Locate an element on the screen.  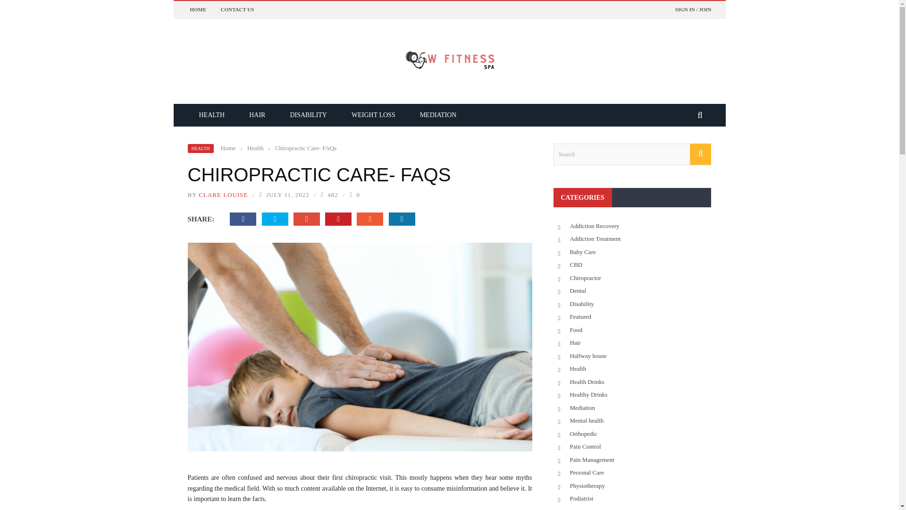
CONTACT US is located at coordinates (238, 9).